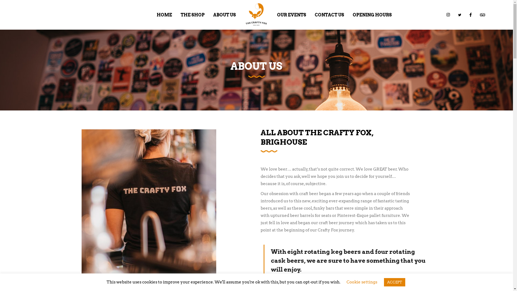  Describe the element at coordinates (330, 15) in the screenshot. I see `CONTACT US` at that location.